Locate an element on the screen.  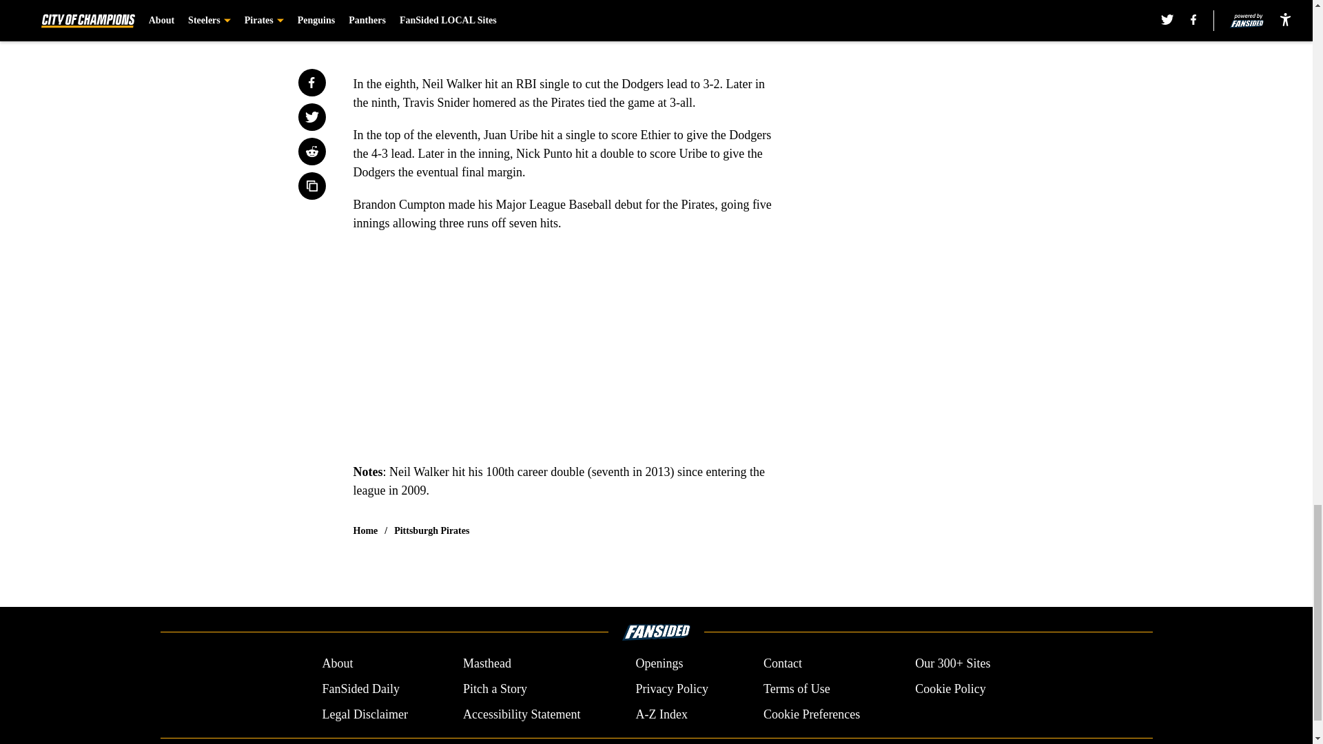
Privacy Policy is located at coordinates (671, 689).